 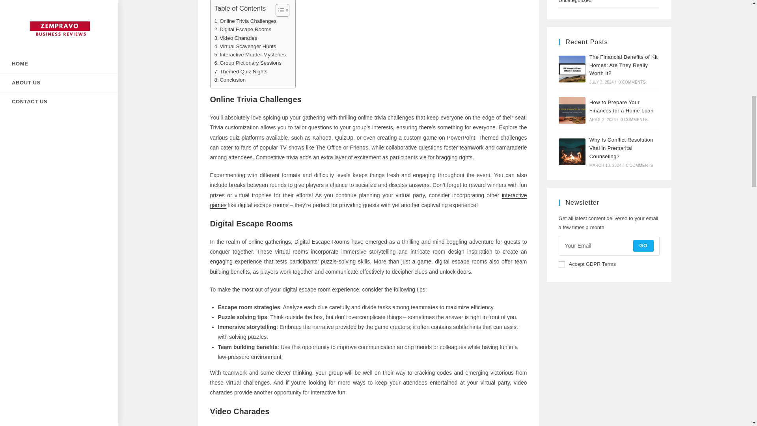 What do you see at coordinates (230, 80) in the screenshot?
I see `Conclusion` at bounding box center [230, 80].